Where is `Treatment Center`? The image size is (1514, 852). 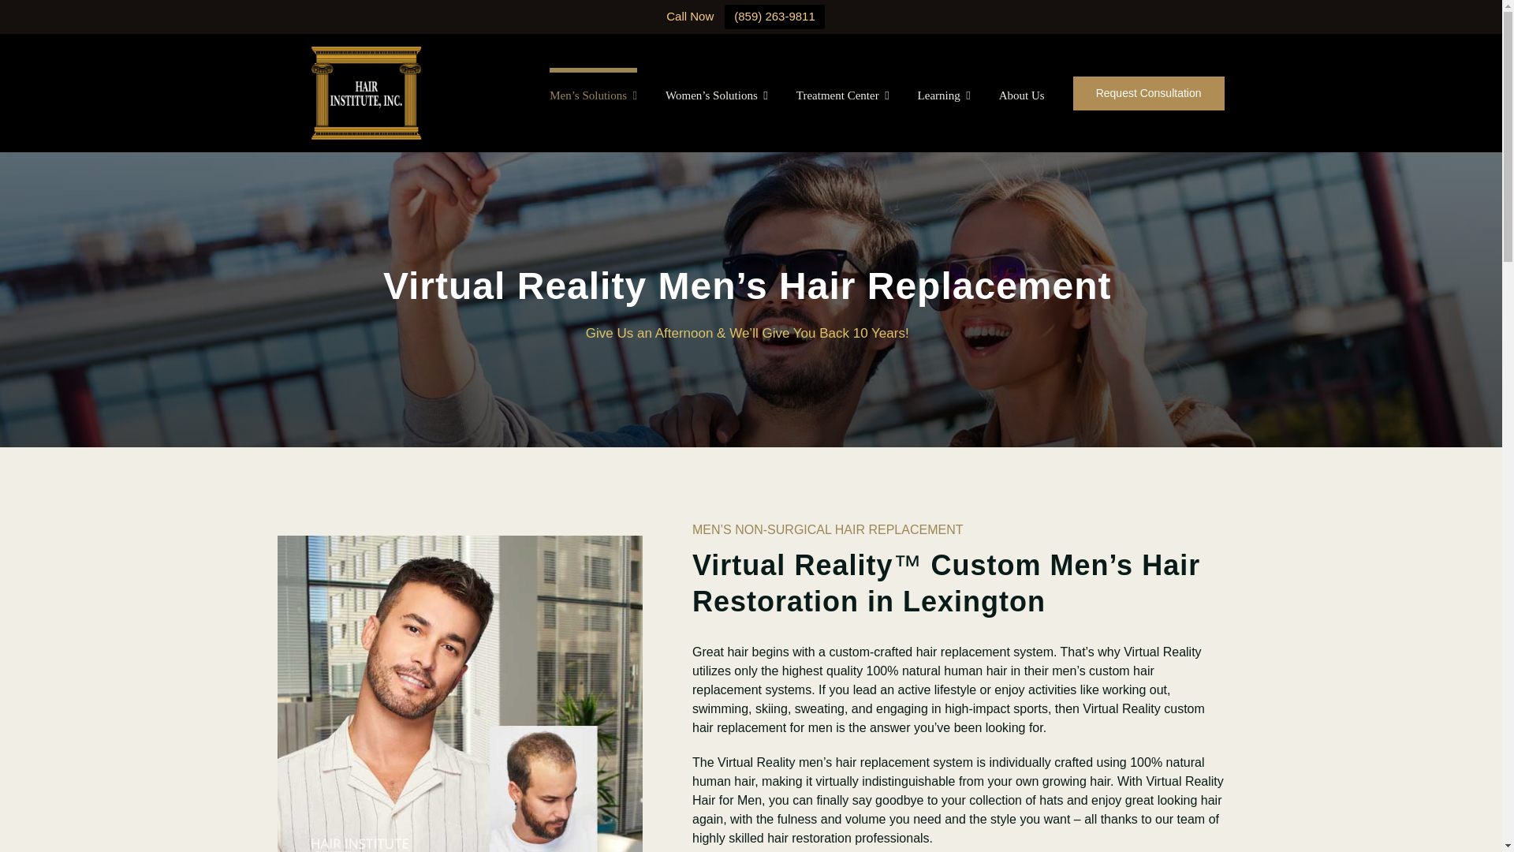 Treatment Center is located at coordinates (842, 93).